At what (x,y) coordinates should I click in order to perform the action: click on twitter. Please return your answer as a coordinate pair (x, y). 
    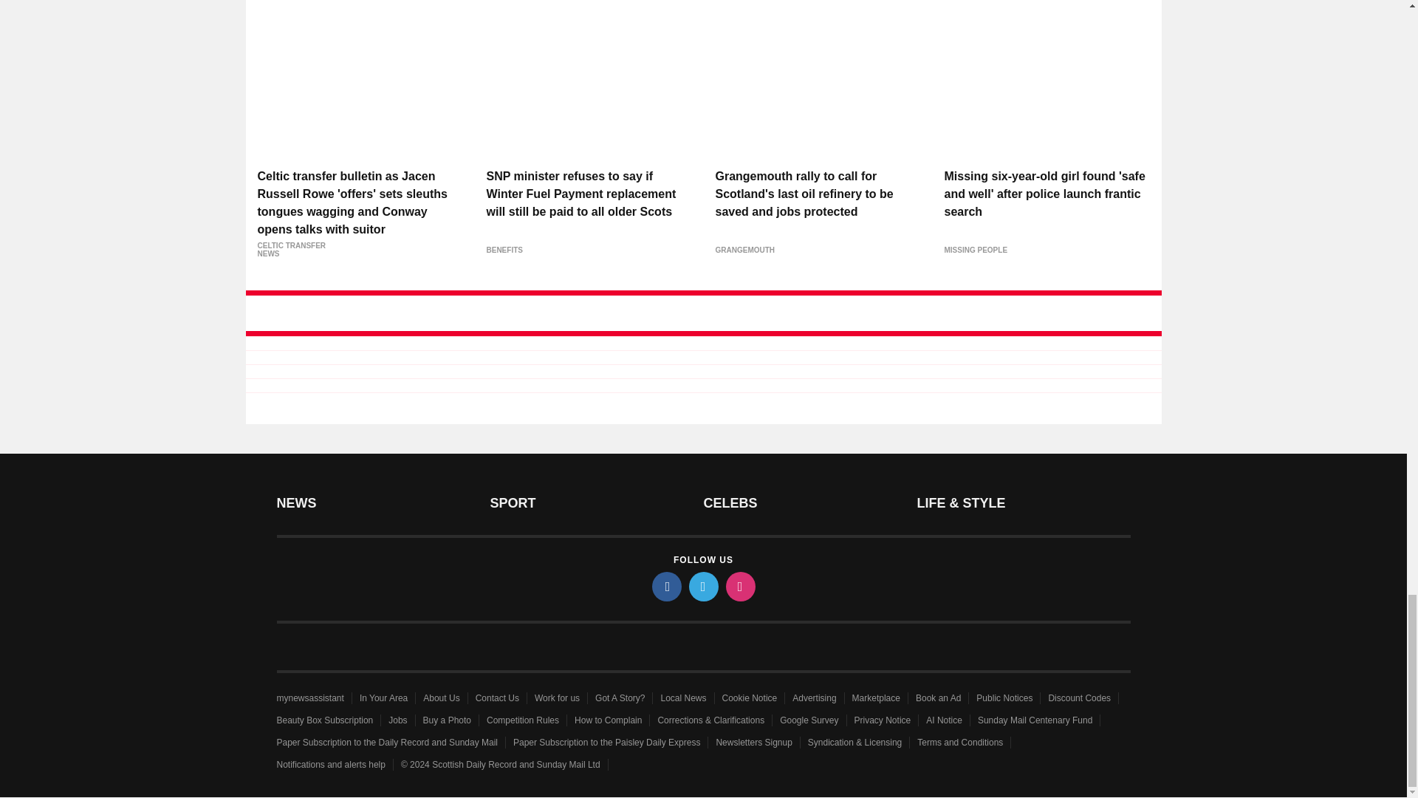
    Looking at the image, I should click on (702, 587).